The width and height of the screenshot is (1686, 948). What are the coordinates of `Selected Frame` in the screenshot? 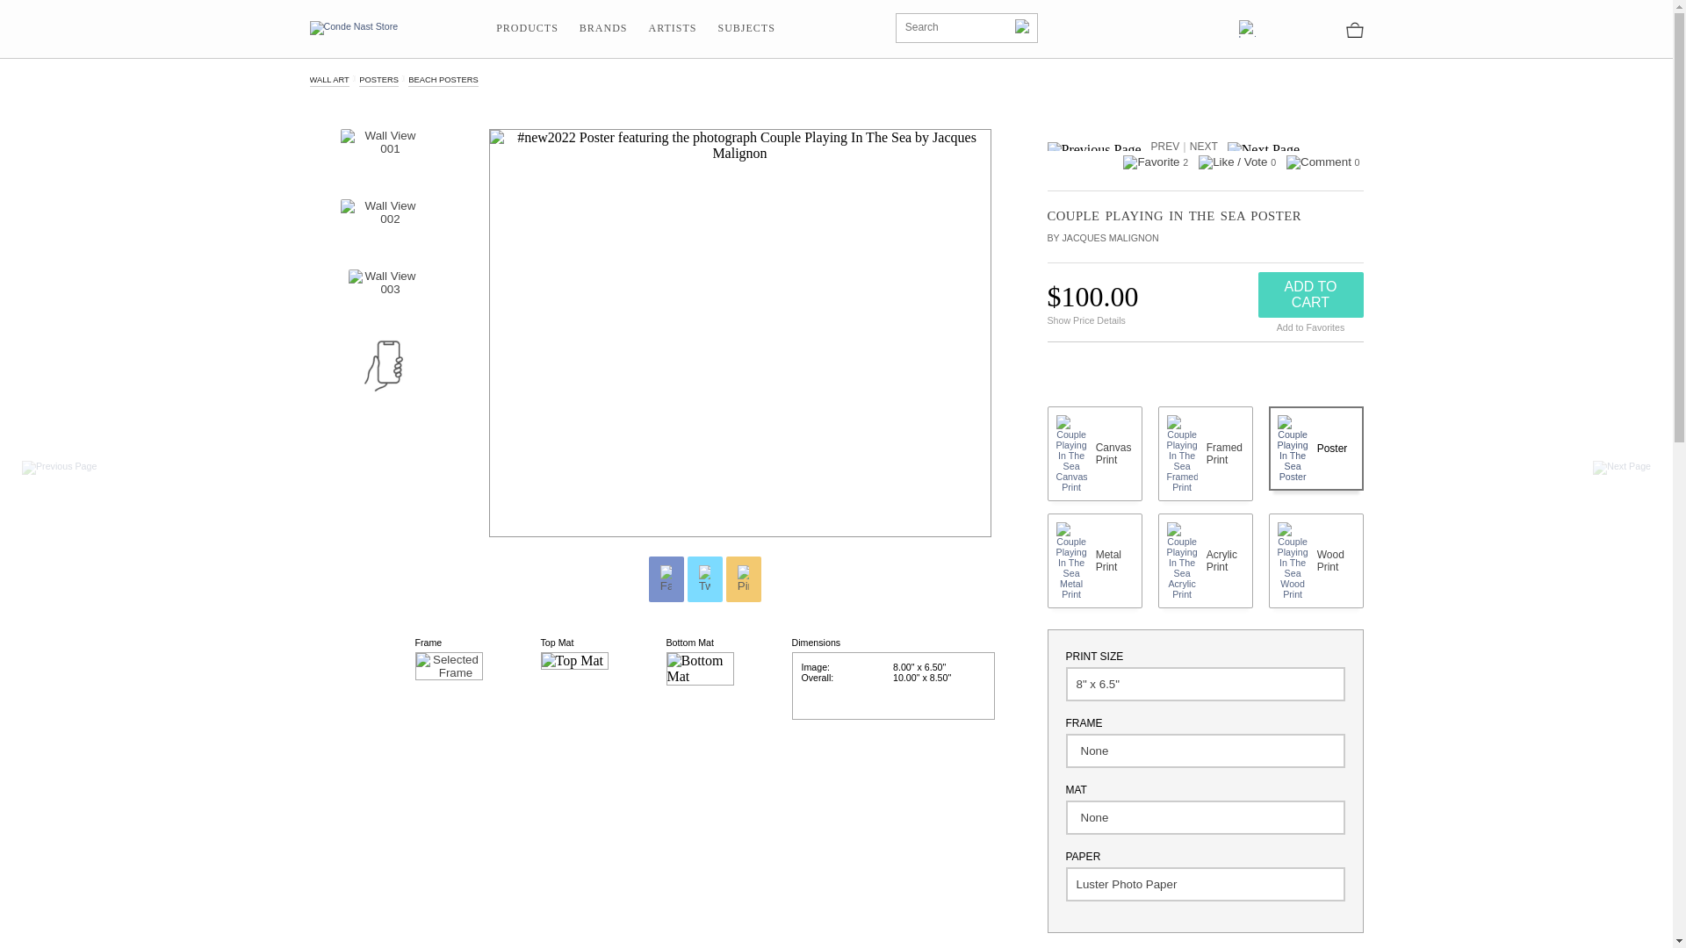 It's located at (448, 666).